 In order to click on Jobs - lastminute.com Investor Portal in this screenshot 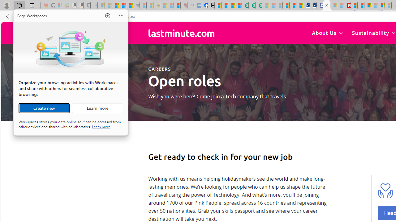, I will do `click(327, 6)`.